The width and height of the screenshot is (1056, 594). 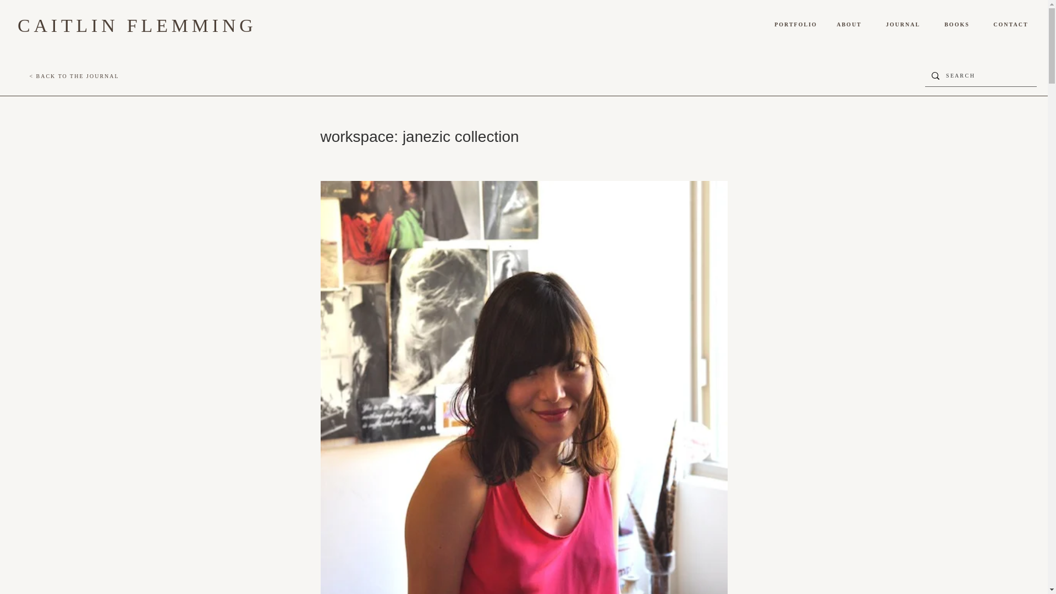 What do you see at coordinates (1011, 24) in the screenshot?
I see `CONTACT` at bounding box center [1011, 24].